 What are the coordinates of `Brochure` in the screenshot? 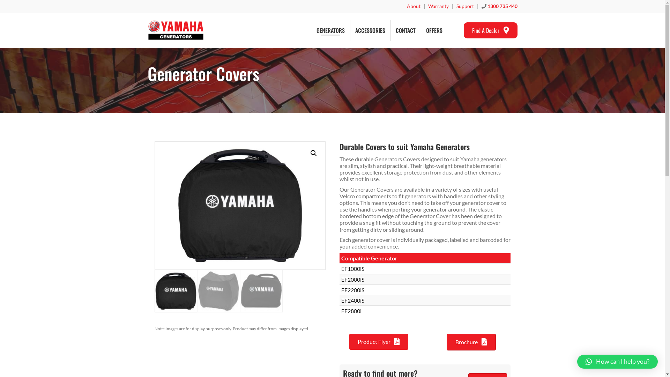 It's located at (471, 342).